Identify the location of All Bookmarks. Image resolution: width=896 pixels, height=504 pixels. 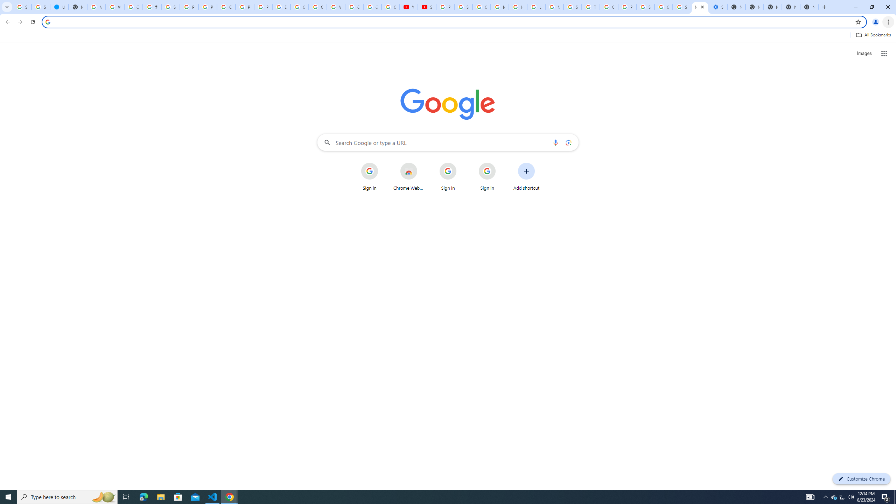
(873, 35).